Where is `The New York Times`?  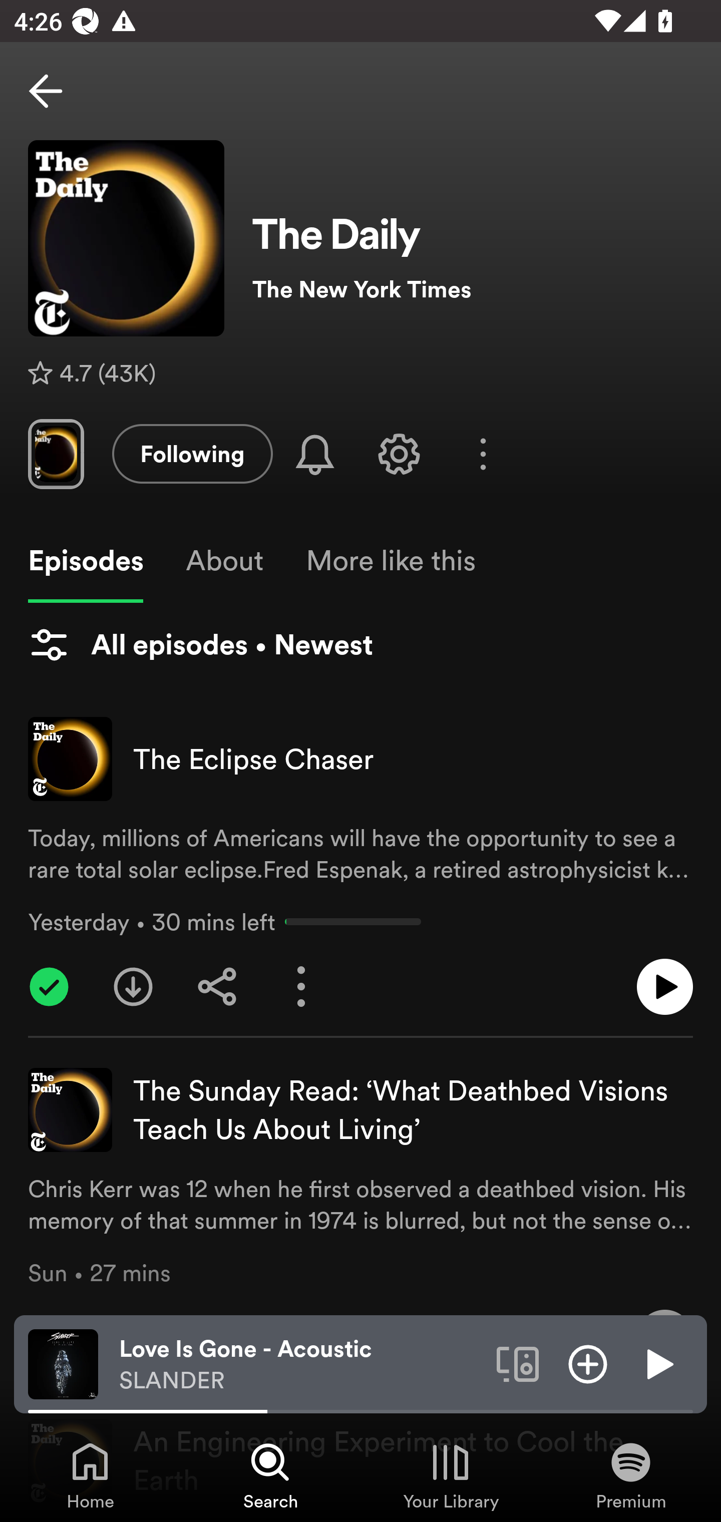
The New York Times is located at coordinates (472, 289).